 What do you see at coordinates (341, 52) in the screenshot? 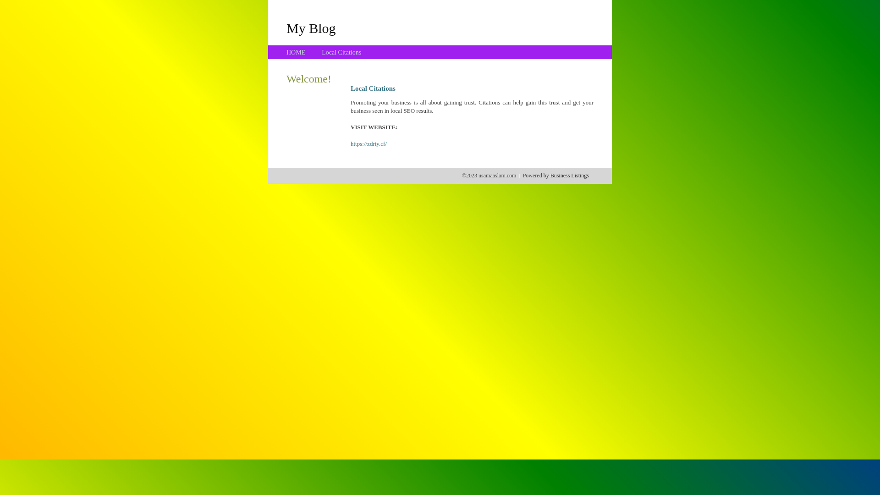
I see `Local Citations` at bounding box center [341, 52].